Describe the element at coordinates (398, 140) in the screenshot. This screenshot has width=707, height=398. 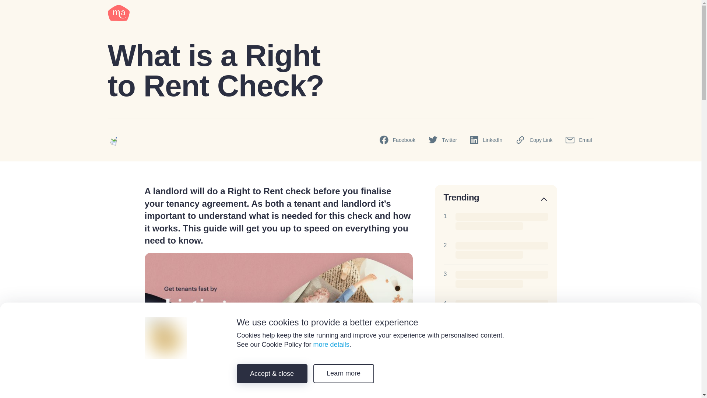
I see `Facebook` at that location.